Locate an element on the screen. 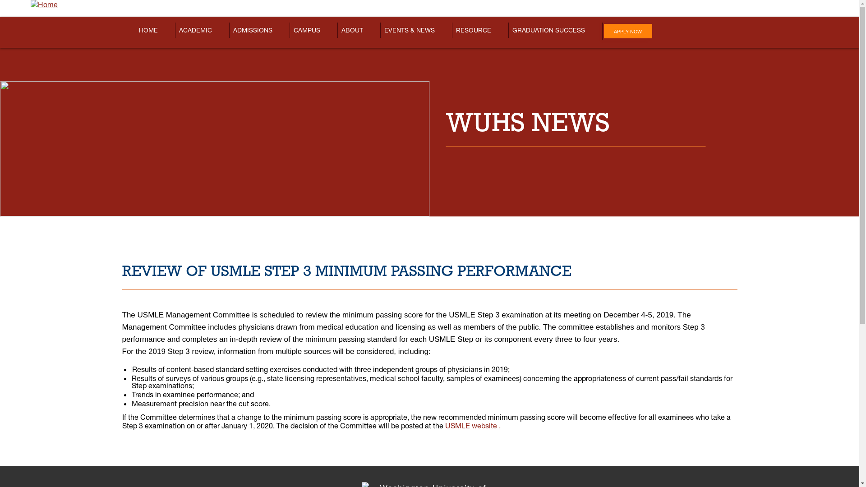 Image resolution: width=866 pixels, height=487 pixels. ADMISSIONS is located at coordinates (253, 30).